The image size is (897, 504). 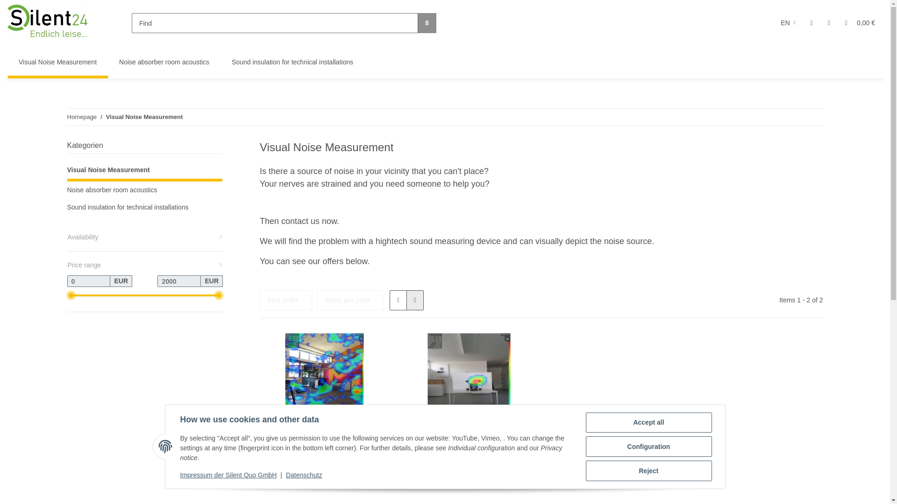 I want to click on Sort order, so click(x=286, y=301).